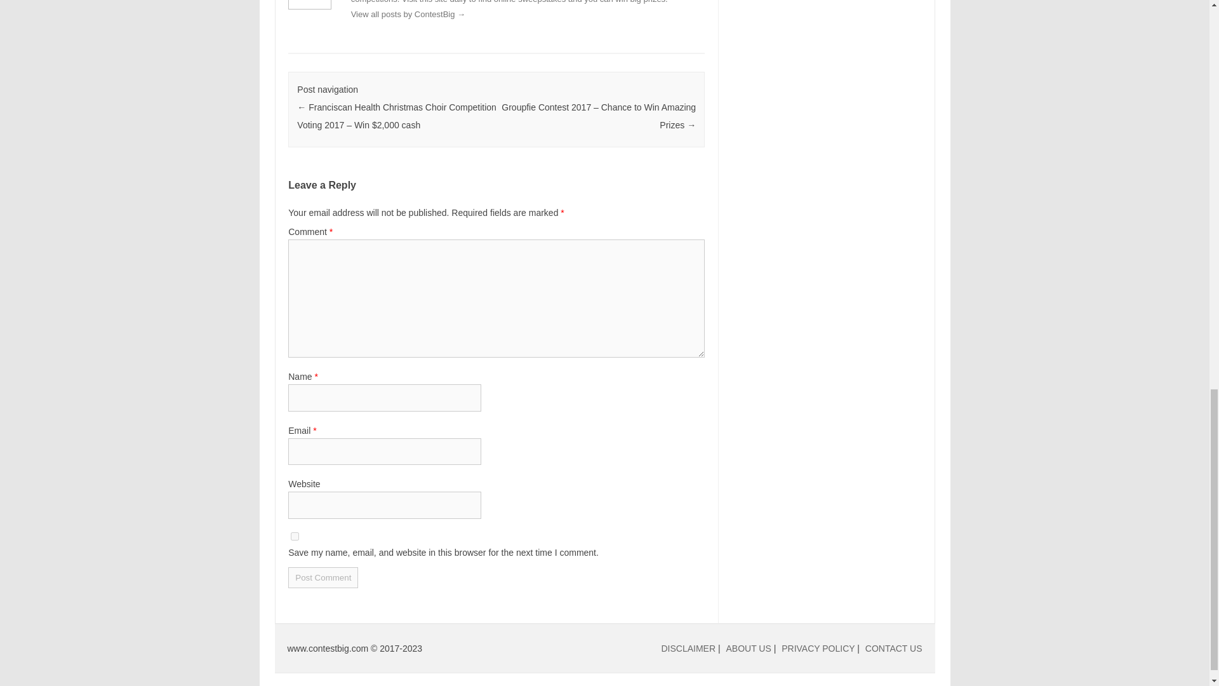  Describe the element at coordinates (323, 577) in the screenshot. I see `Post Comment` at that location.